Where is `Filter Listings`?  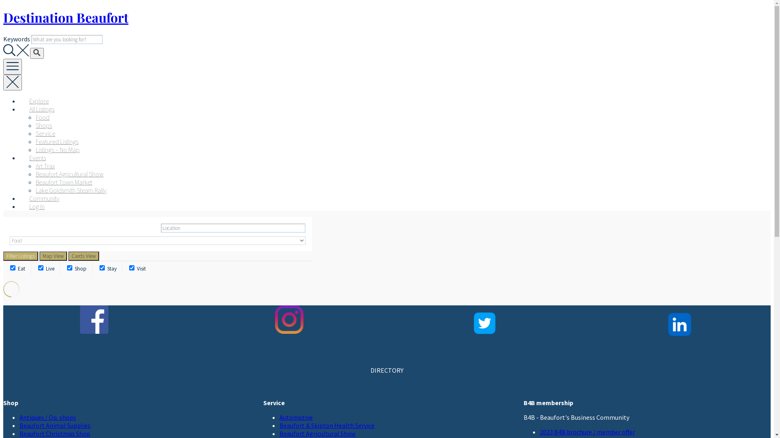 Filter Listings is located at coordinates (21, 256).